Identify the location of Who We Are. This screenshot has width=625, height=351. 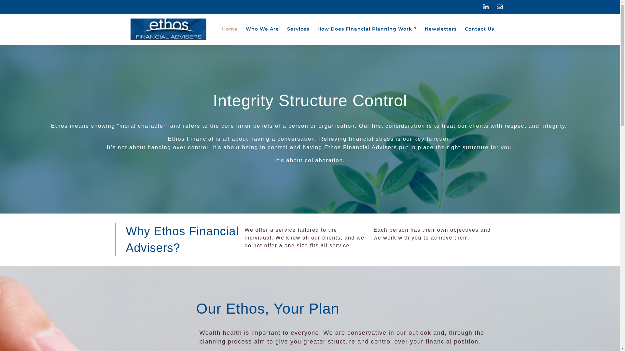
(262, 29).